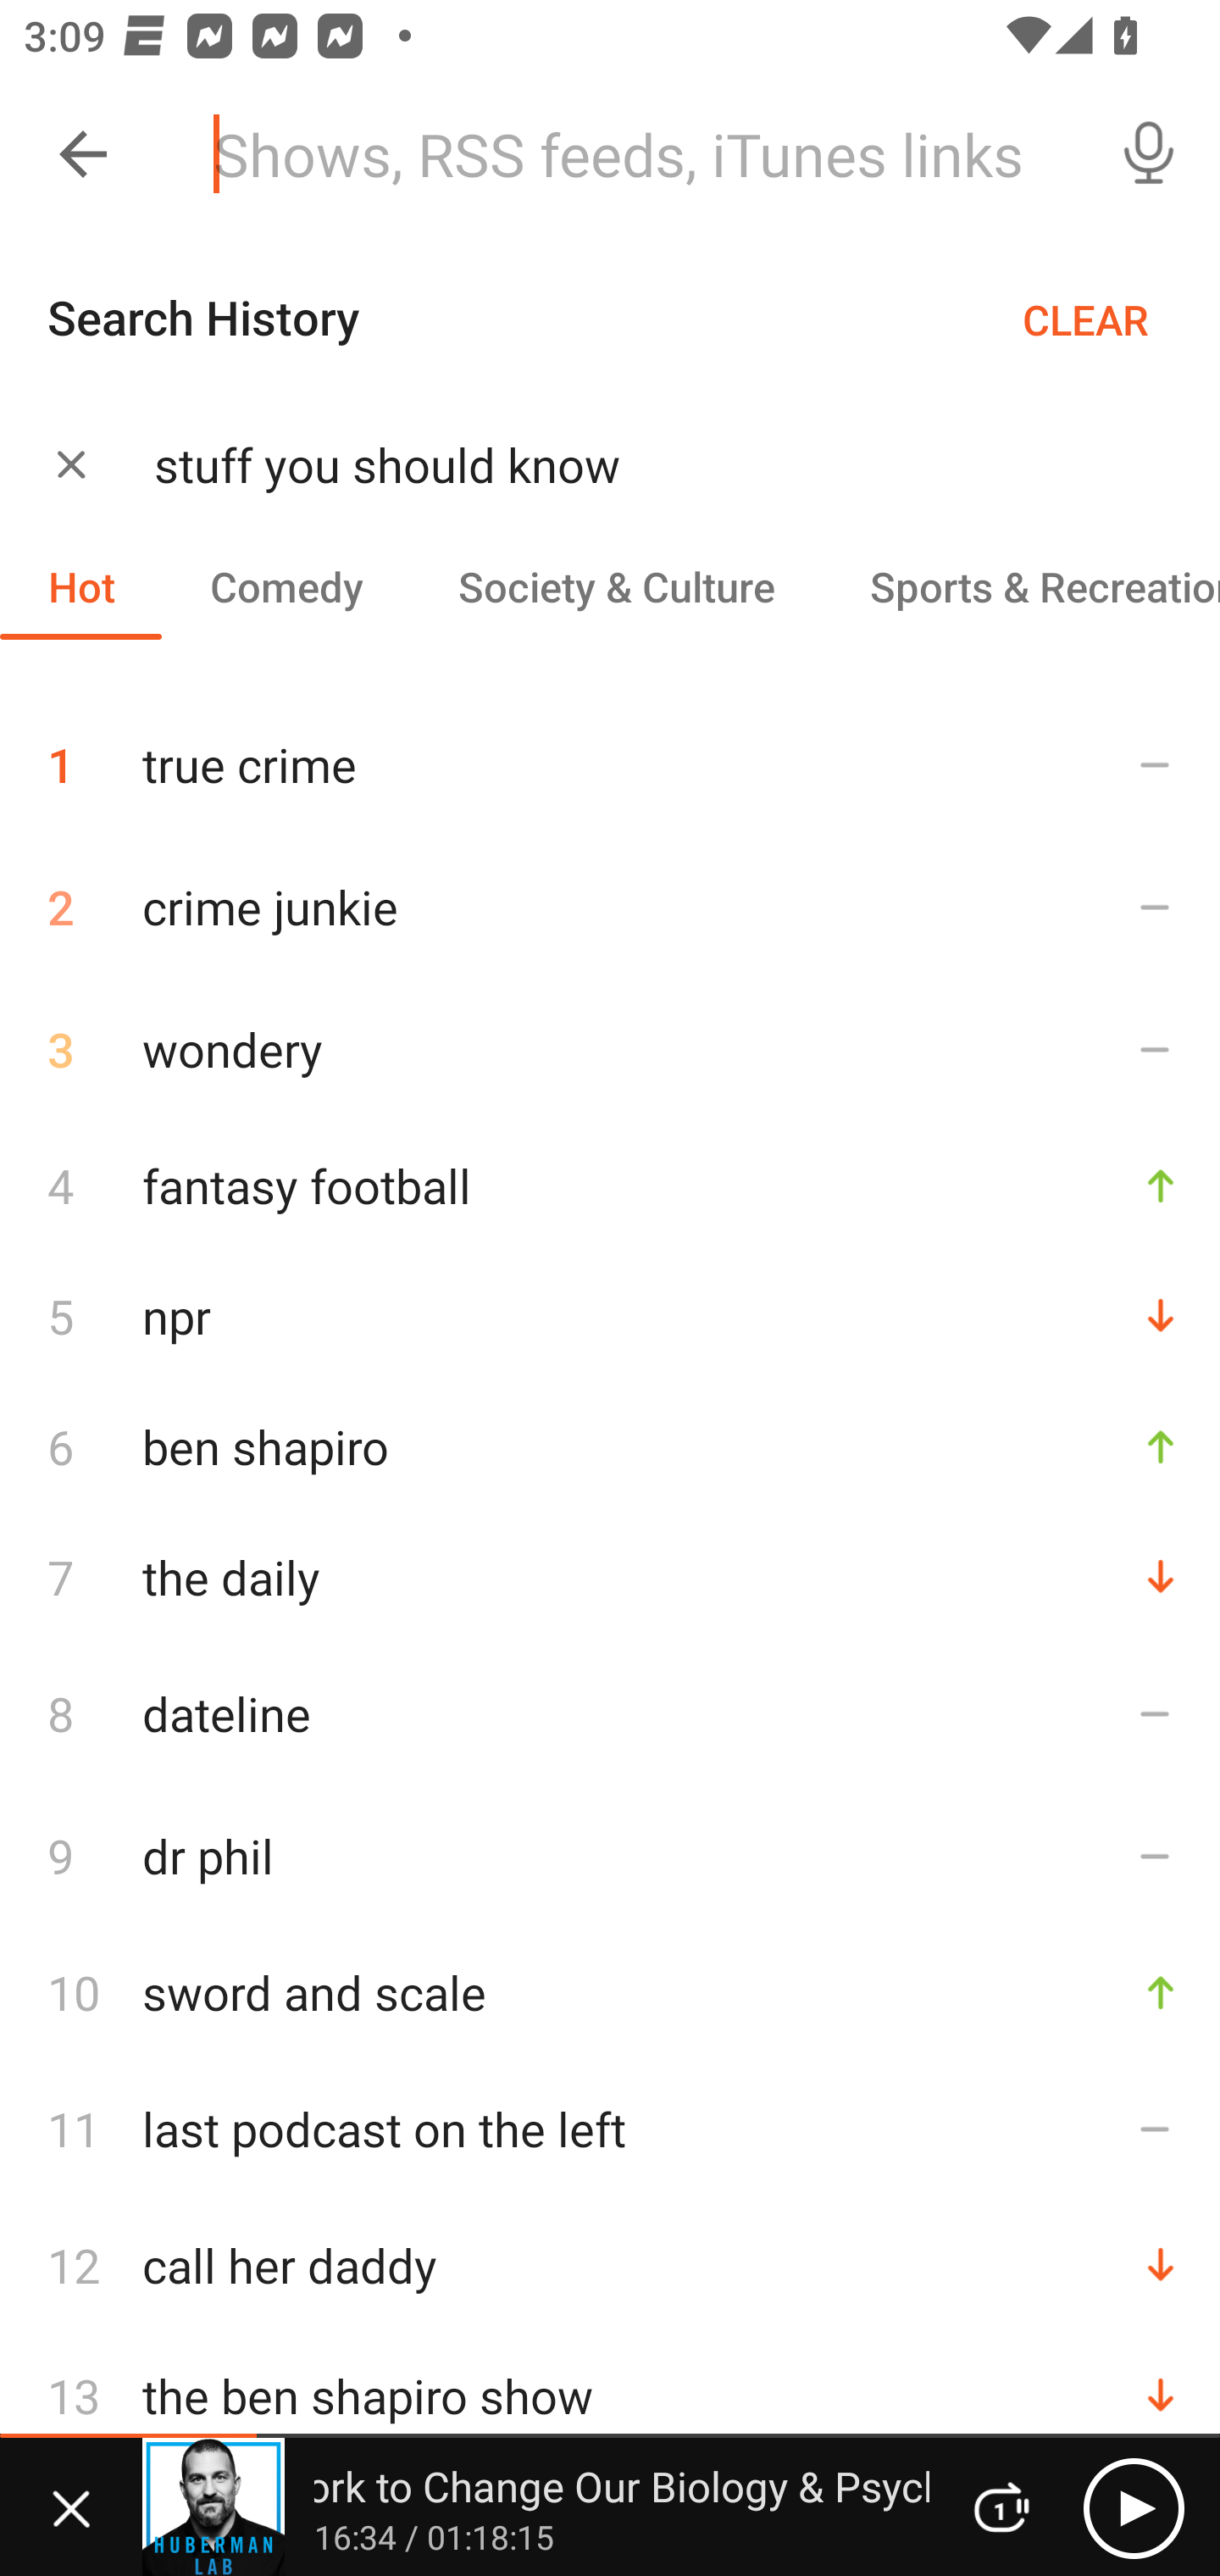 The width and height of the screenshot is (1220, 2576). I want to click on Comedy, so click(286, 586).